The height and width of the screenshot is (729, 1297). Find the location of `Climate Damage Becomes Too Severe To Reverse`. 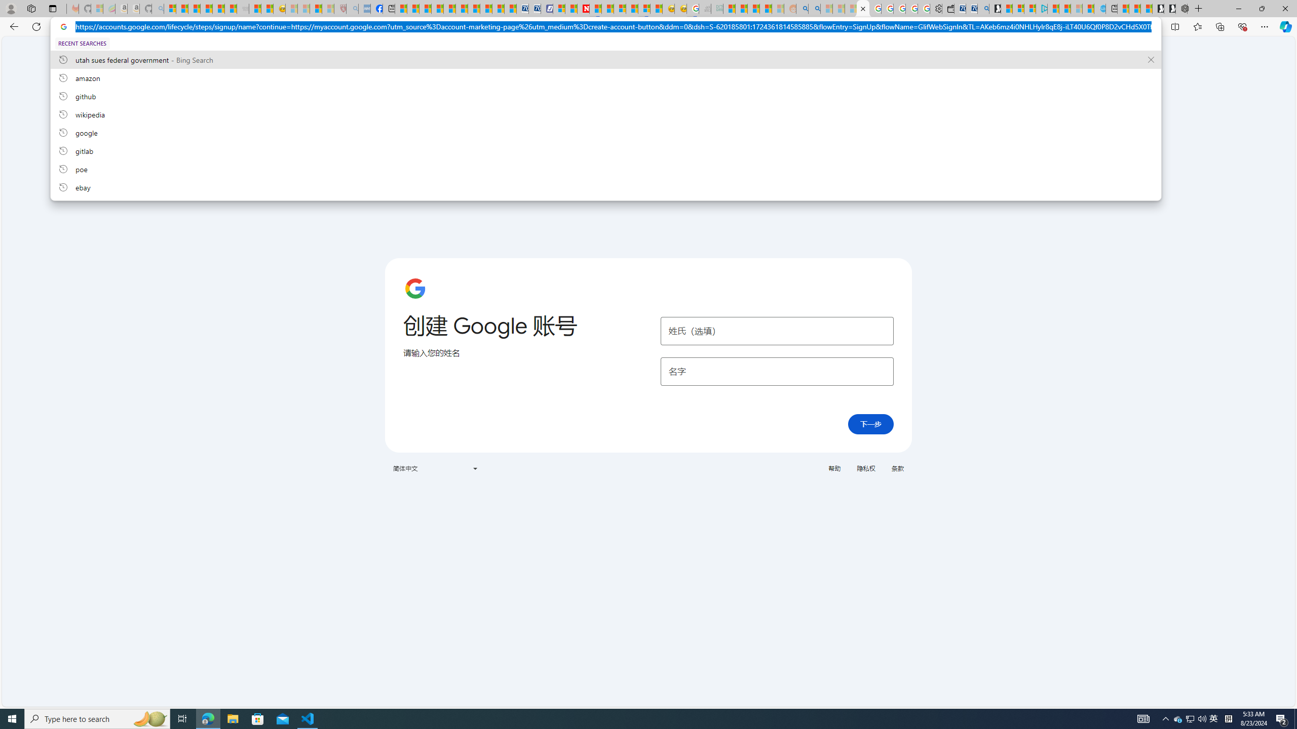

Climate Damage Becomes Too Severe To Reverse is located at coordinates (437, 9).